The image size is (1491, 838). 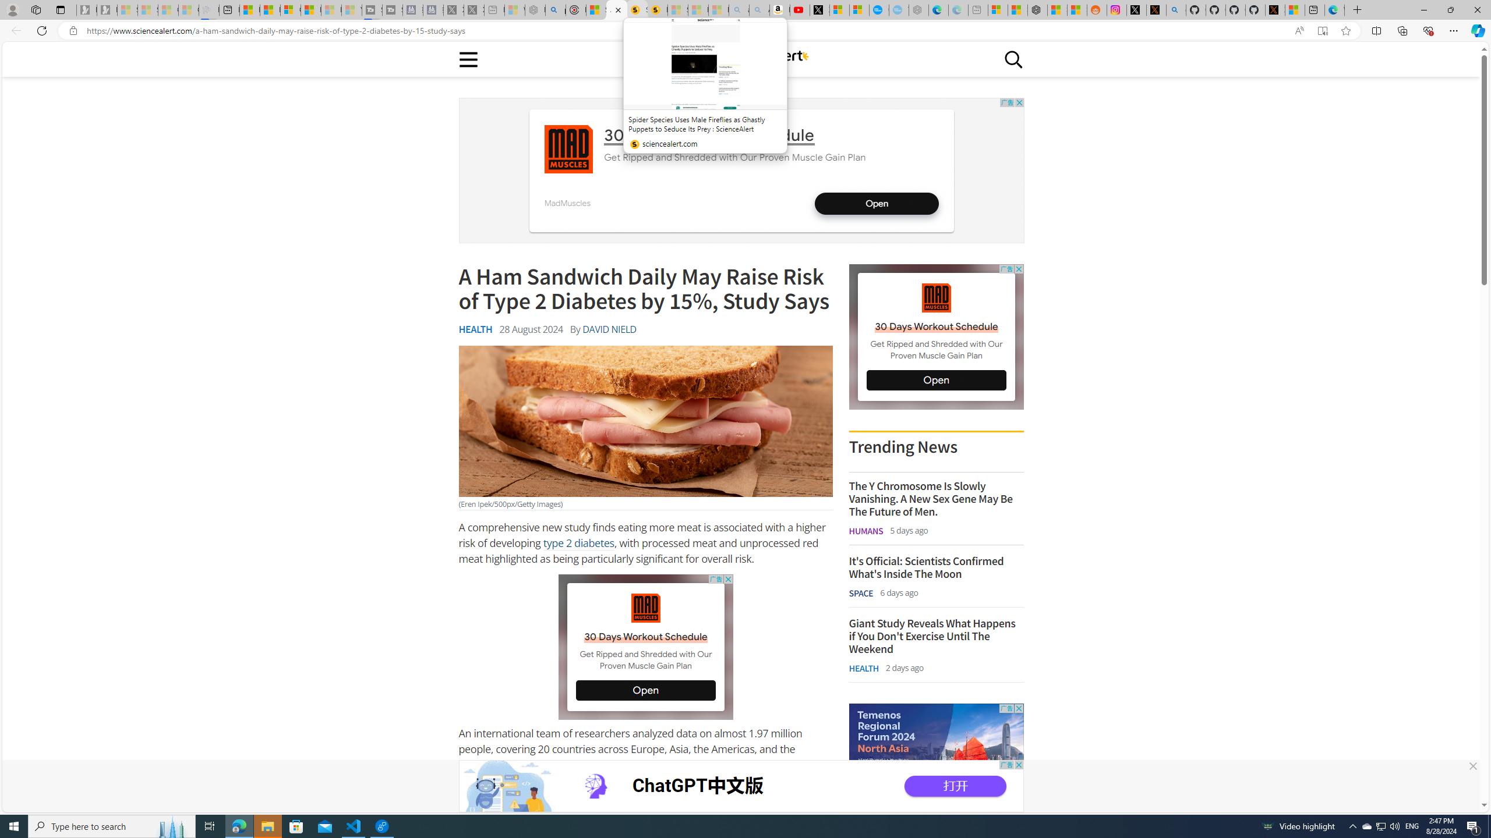 What do you see at coordinates (745, 31) in the screenshot?
I see `App bar` at bounding box center [745, 31].